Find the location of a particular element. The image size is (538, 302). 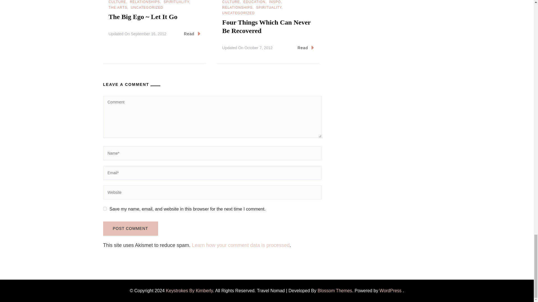

yes is located at coordinates (105, 209).